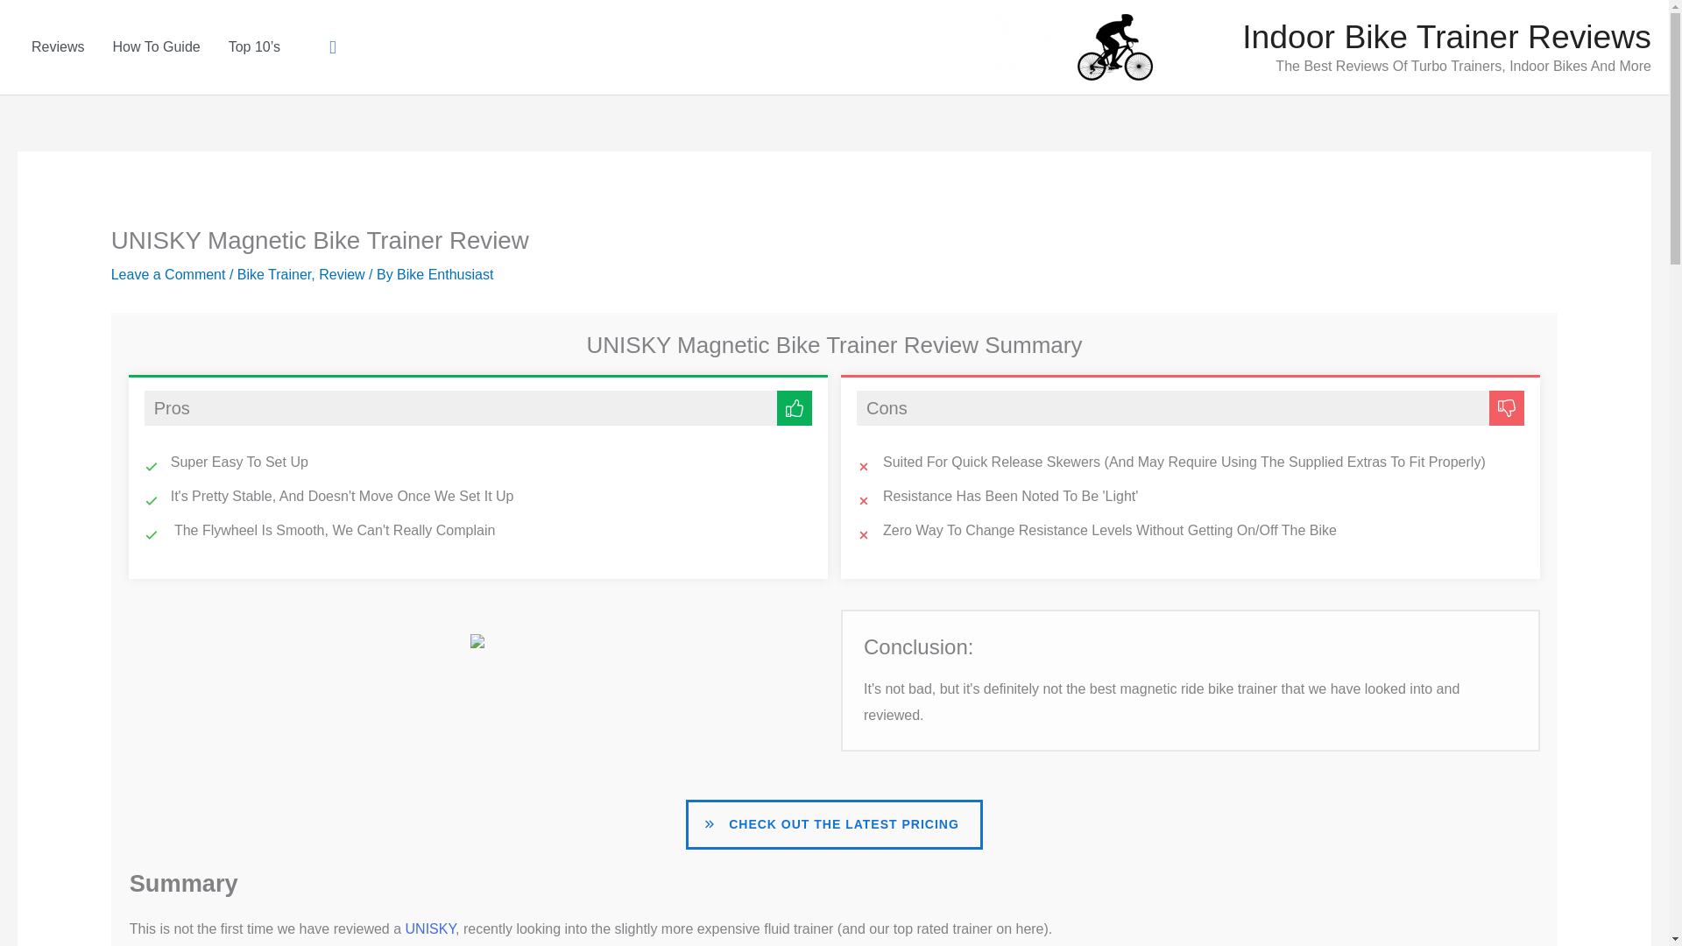 This screenshot has width=1682, height=946. I want to click on Review, so click(342, 273).